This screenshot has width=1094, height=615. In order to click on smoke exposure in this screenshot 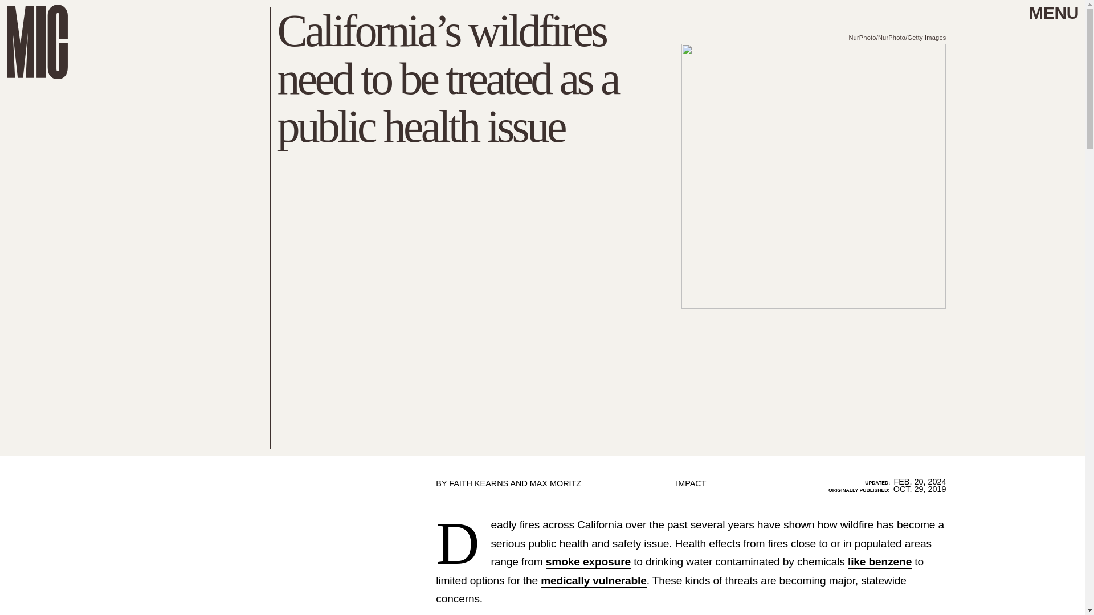, I will do `click(588, 563)`.